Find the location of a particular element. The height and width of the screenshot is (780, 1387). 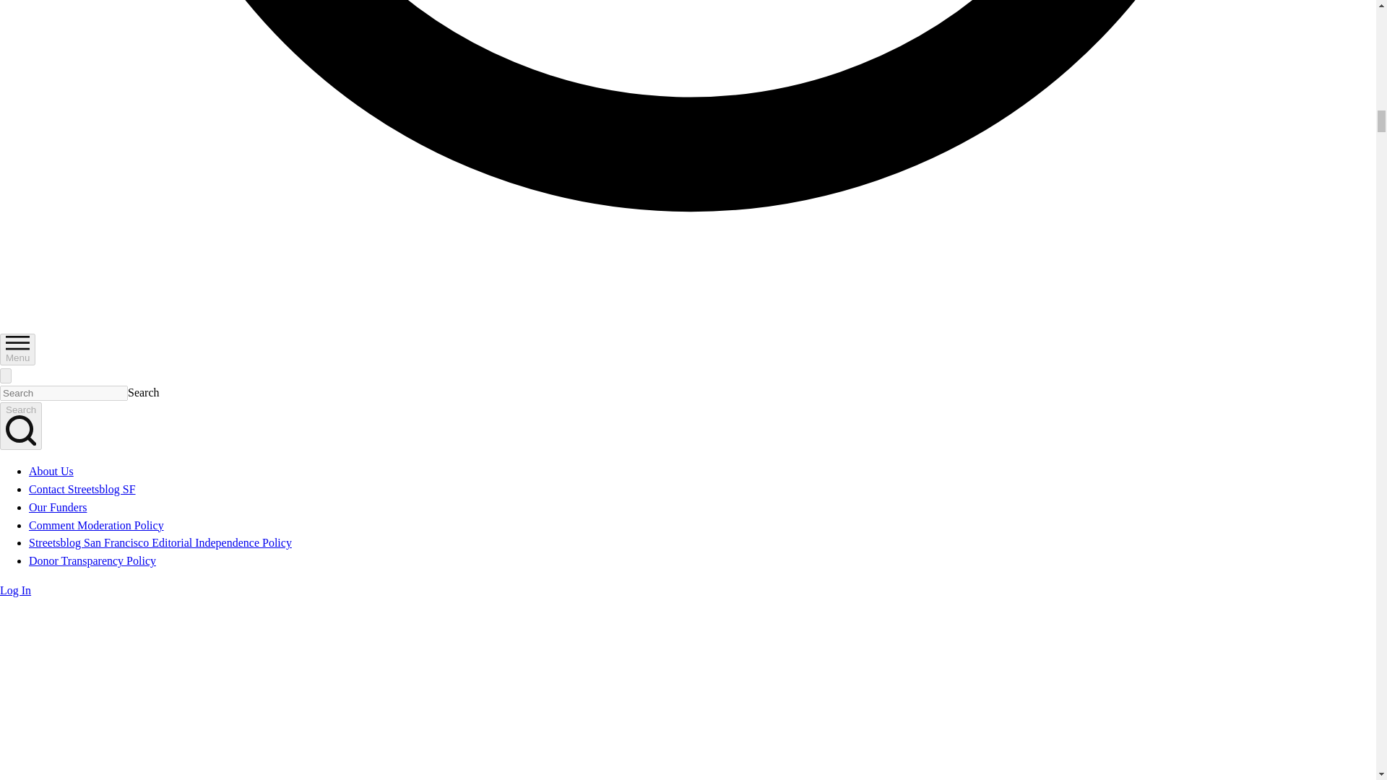

Streetsblog San Francisco Editorial Independence Policy is located at coordinates (160, 543).